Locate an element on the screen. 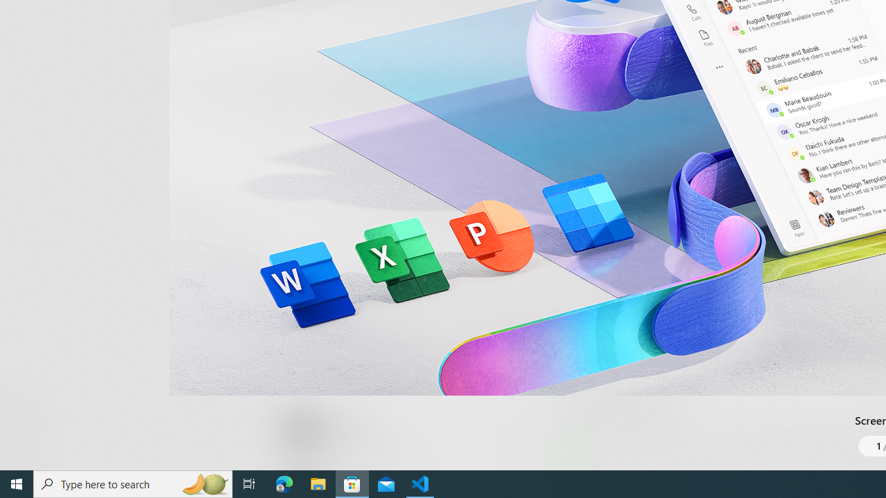 This screenshot has height=498, width=886. What's New is located at coordinates (25, 400).